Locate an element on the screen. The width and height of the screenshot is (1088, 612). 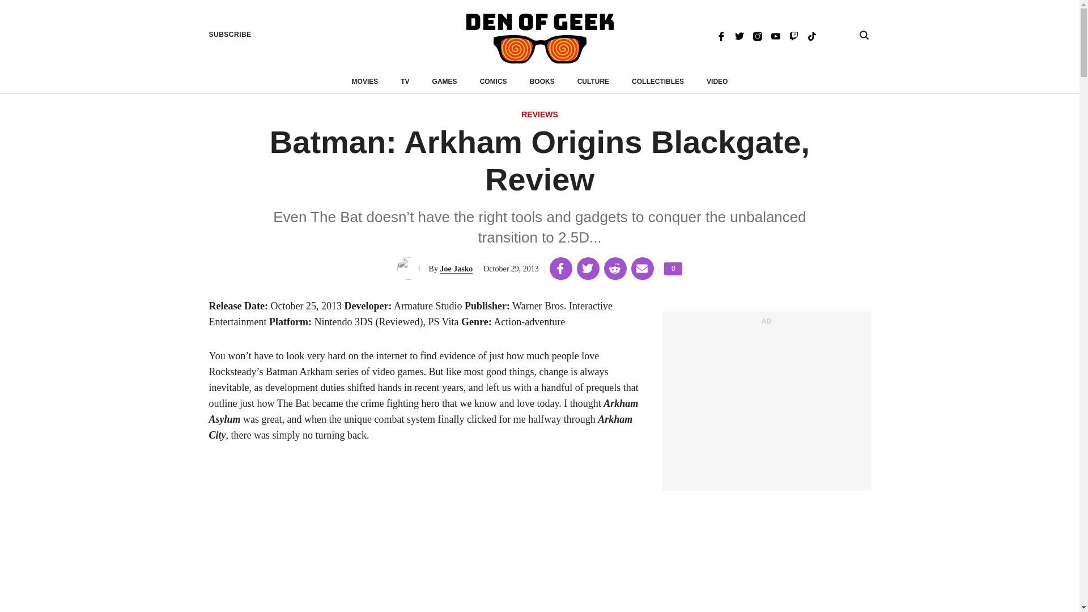
Joe Jasko is located at coordinates (456, 269).